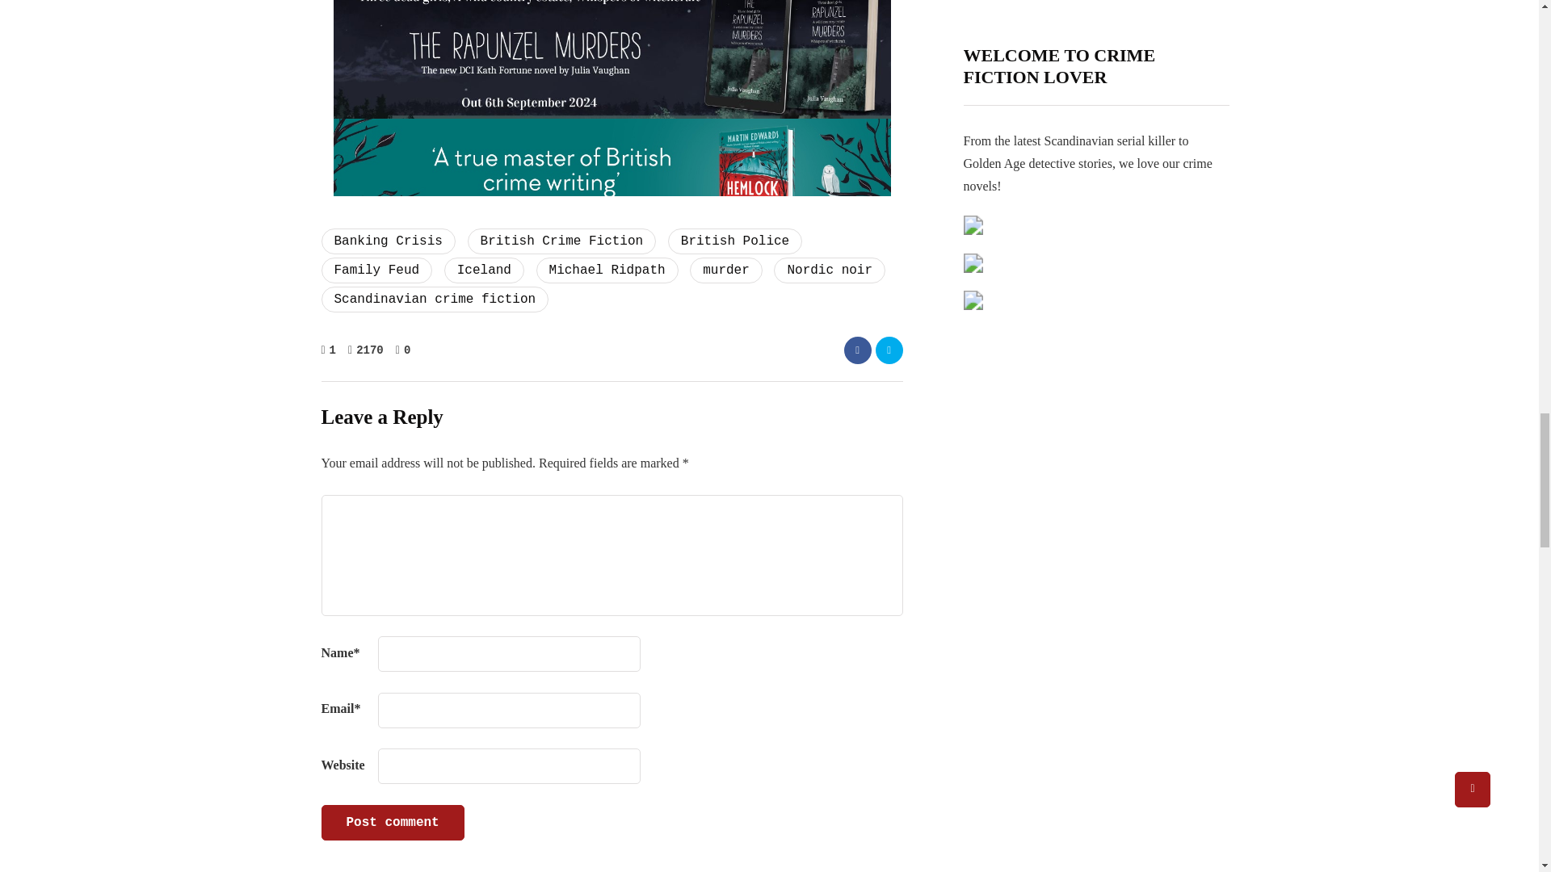 The height and width of the screenshot is (872, 1551). Describe the element at coordinates (562, 241) in the screenshot. I see `British Crime Fiction` at that location.